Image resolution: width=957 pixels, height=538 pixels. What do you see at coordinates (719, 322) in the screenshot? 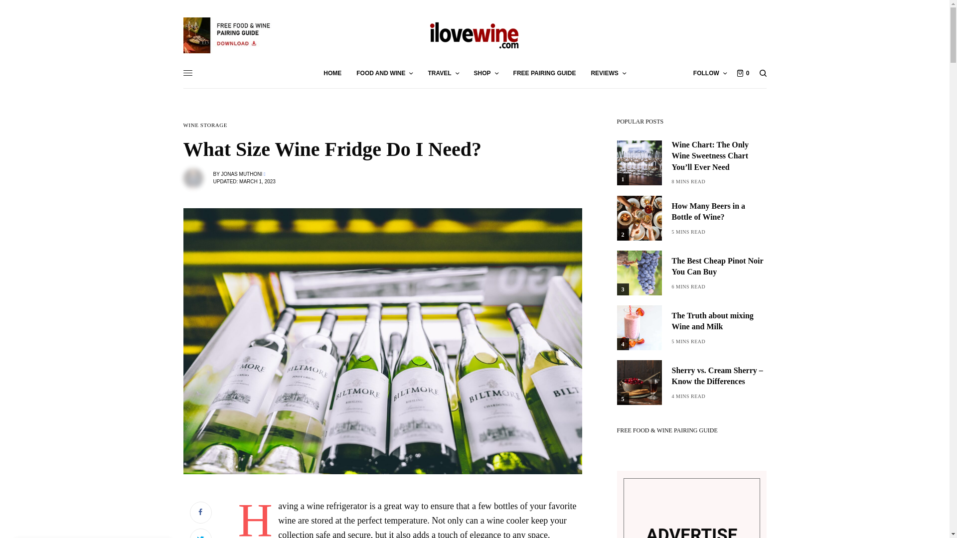
I see `The Truth about mixing Wine and Milk` at bounding box center [719, 322].